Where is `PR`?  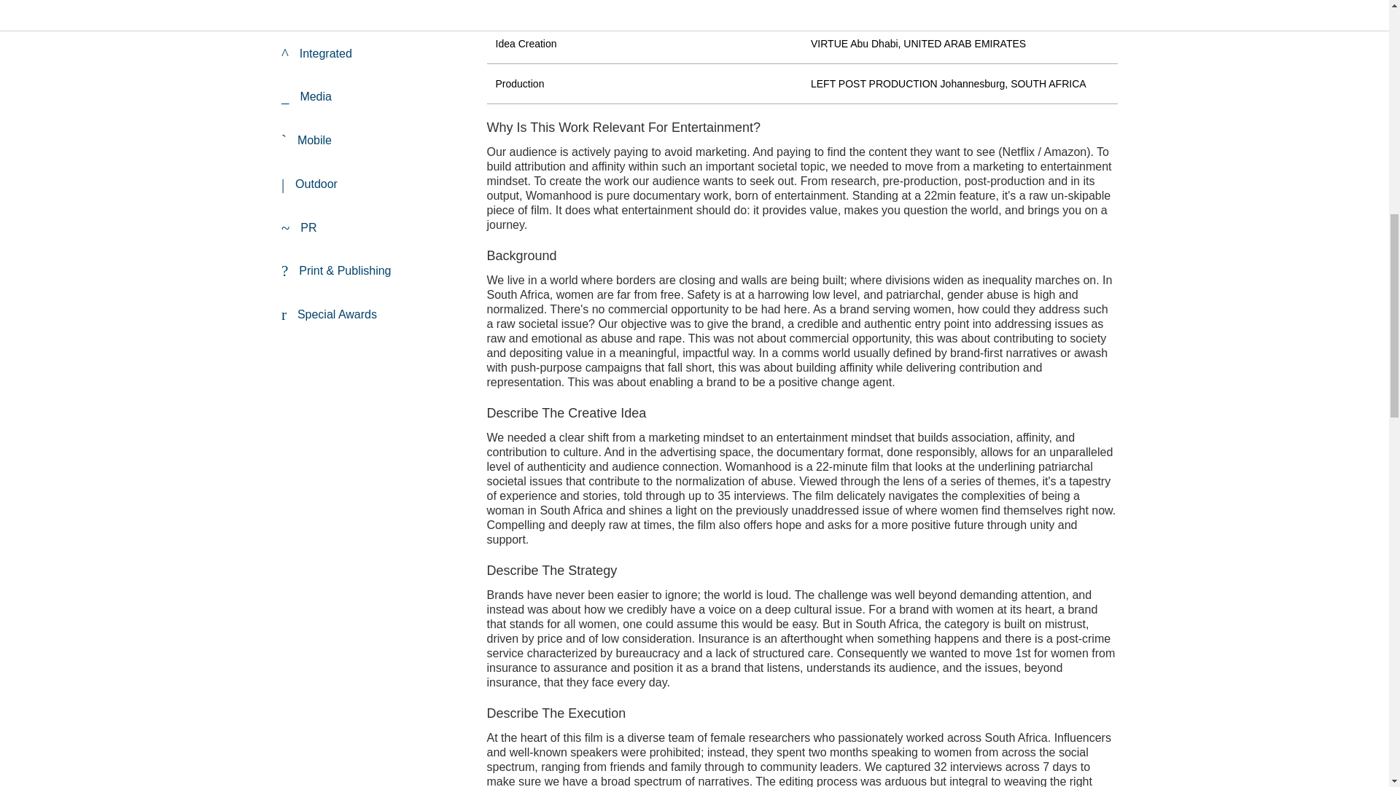
PR is located at coordinates (372, 229).